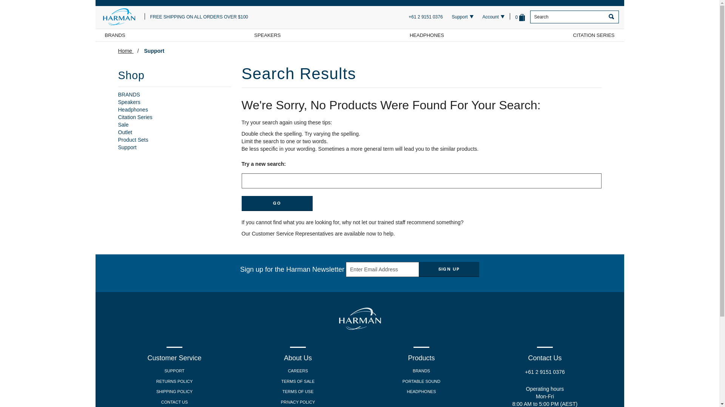  I want to click on SIGN UP, so click(449, 269).